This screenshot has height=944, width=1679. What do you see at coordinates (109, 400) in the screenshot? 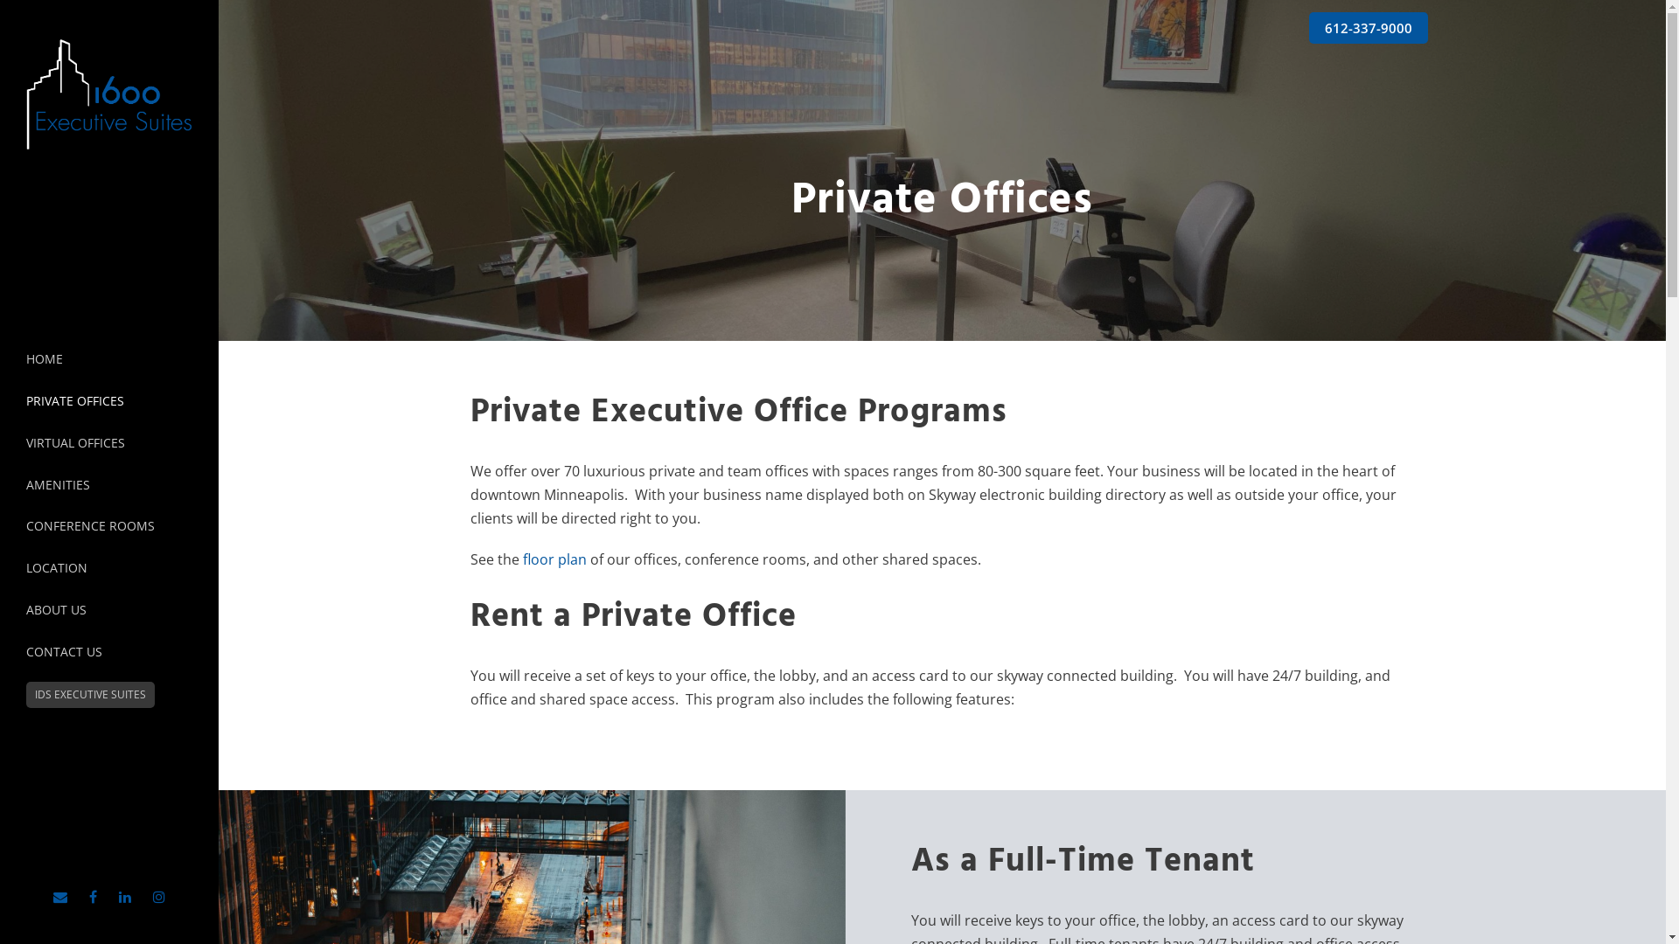
I see `PRIVATE OFFICES` at bounding box center [109, 400].